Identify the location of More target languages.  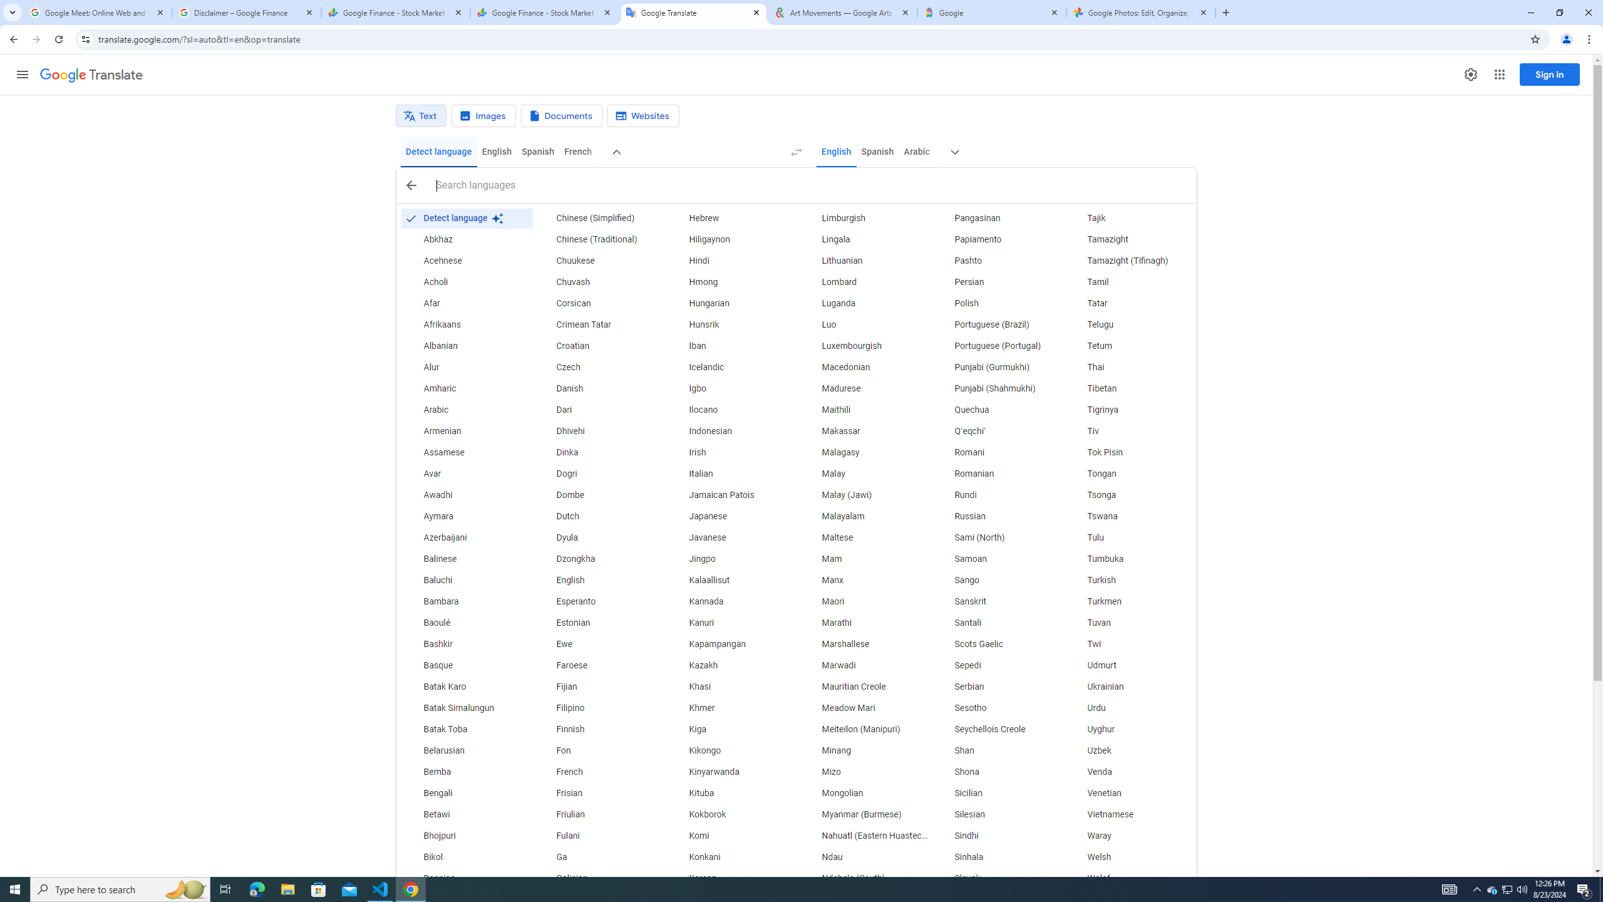
(956, 152).